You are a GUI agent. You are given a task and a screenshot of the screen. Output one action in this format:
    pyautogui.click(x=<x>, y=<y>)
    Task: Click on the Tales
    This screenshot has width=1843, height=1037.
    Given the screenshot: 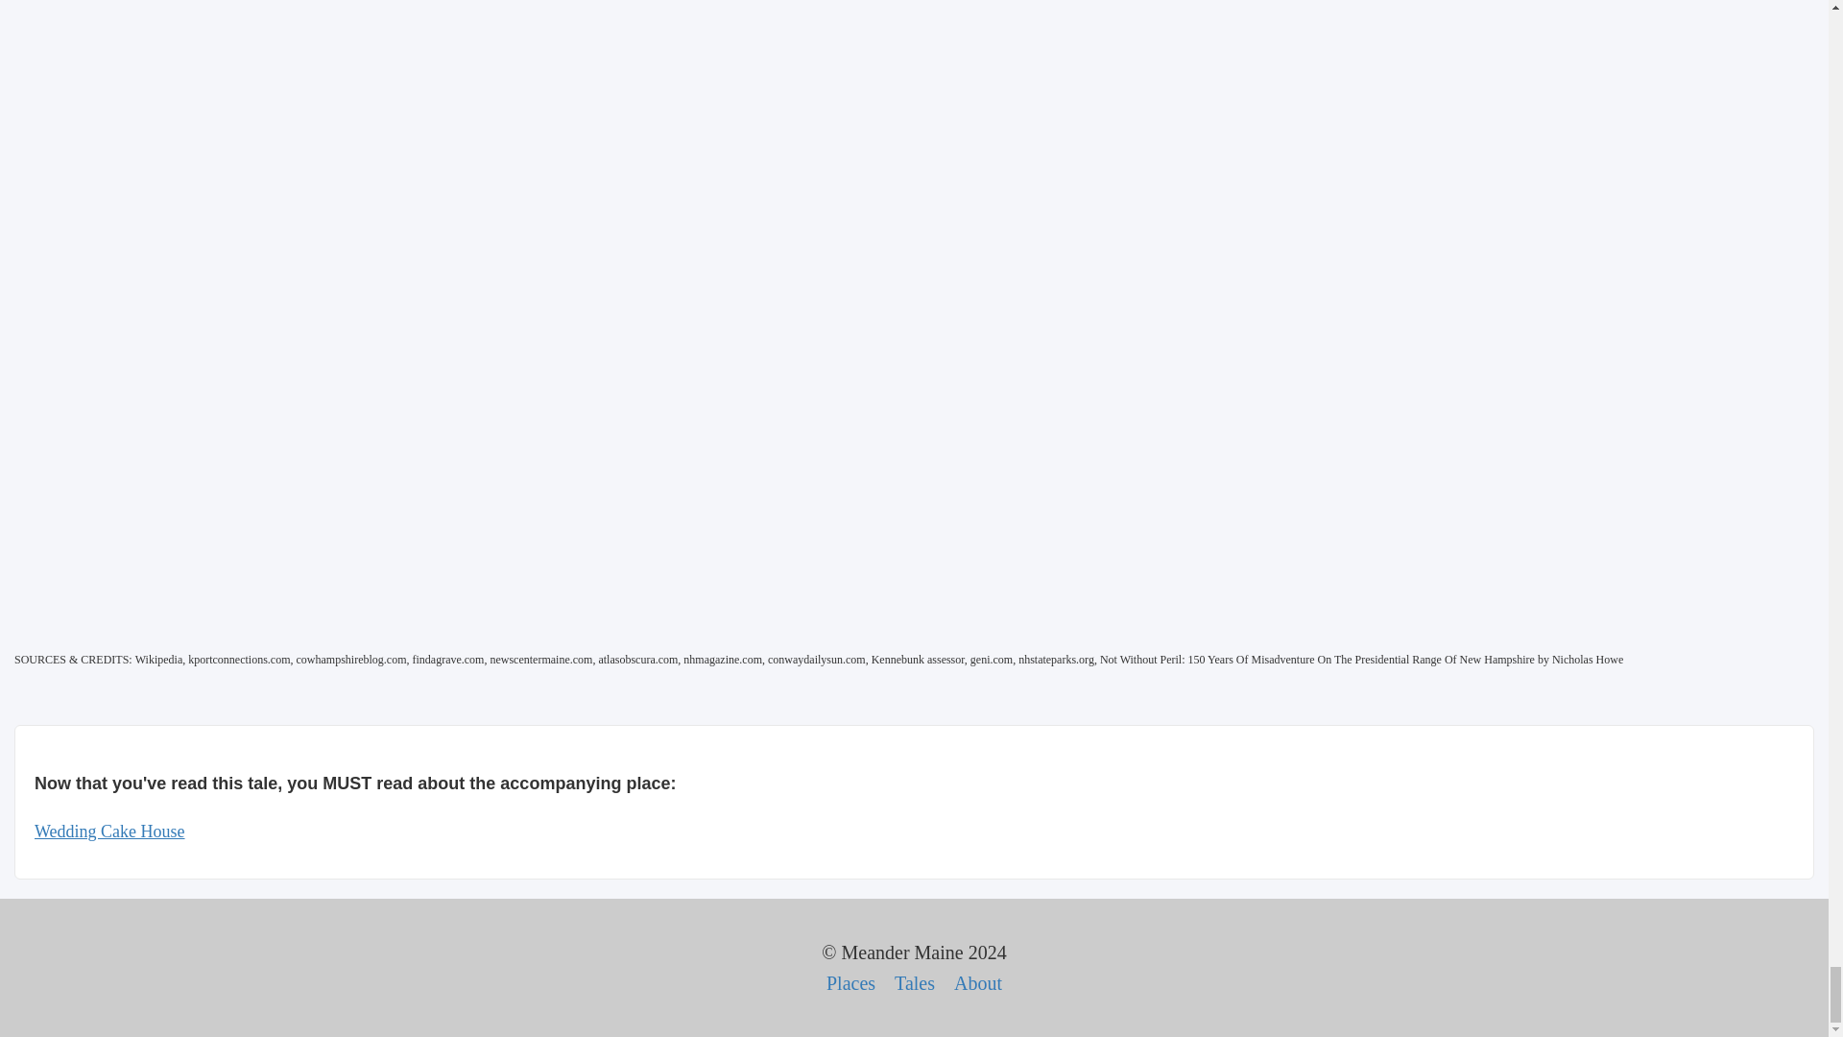 What is the action you would take?
    pyautogui.click(x=914, y=983)
    